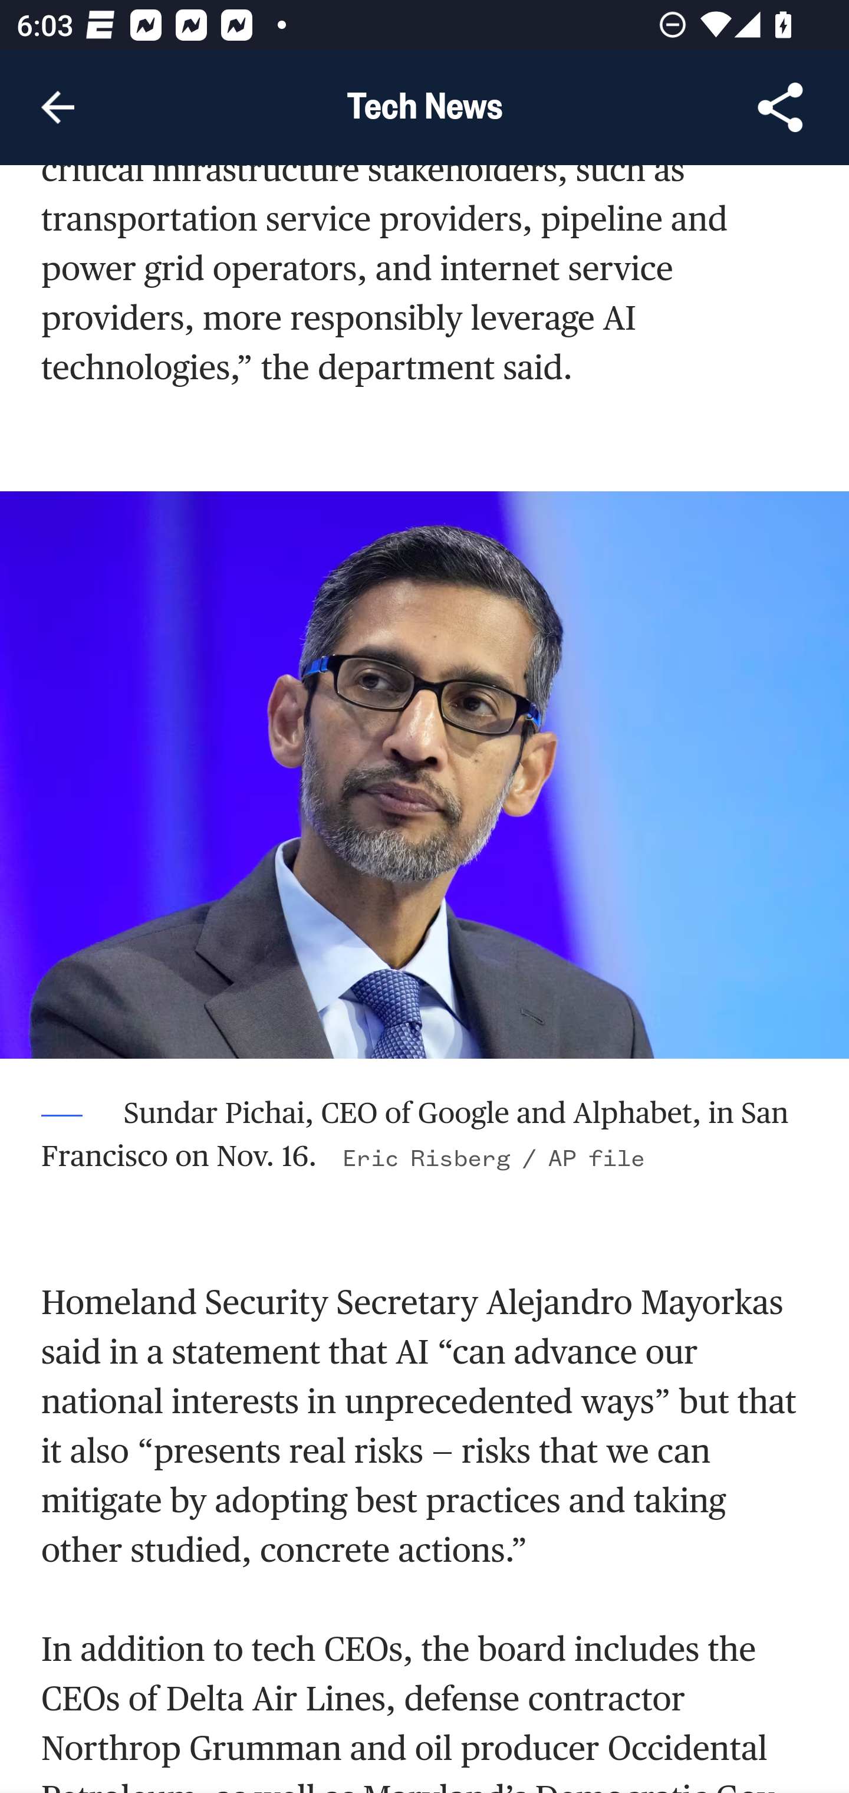 The width and height of the screenshot is (849, 1793). What do you see at coordinates (781, 107) in the screenshot?
I see `Share Article, button` at bounding box center [781, 107].